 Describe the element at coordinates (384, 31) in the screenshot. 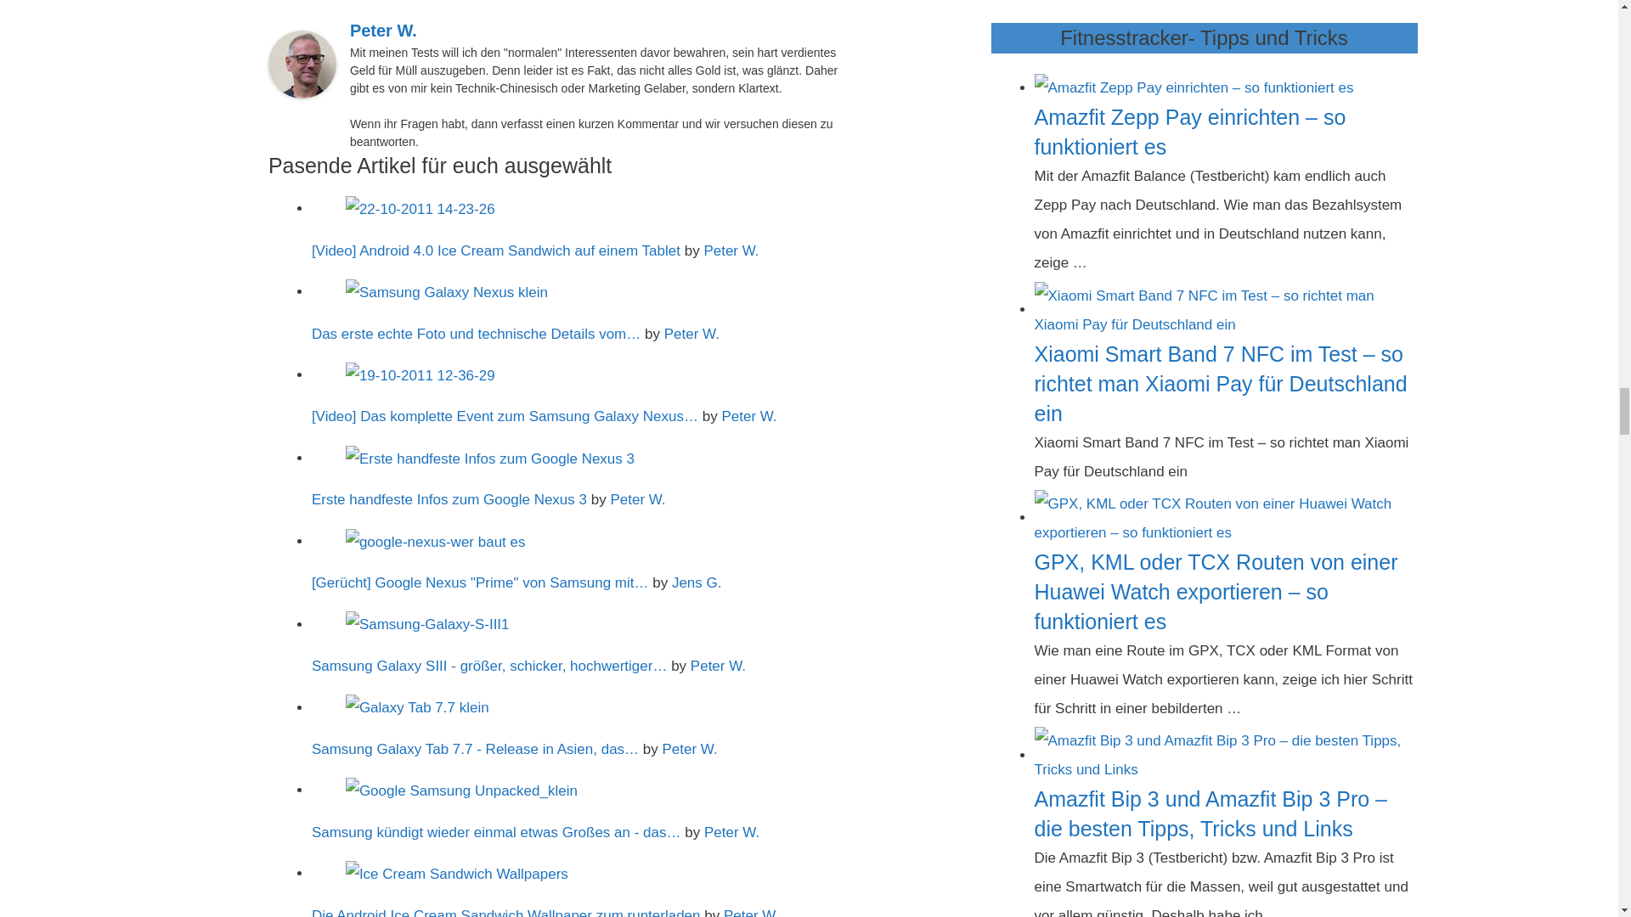

I see `Peter W.` at that location.